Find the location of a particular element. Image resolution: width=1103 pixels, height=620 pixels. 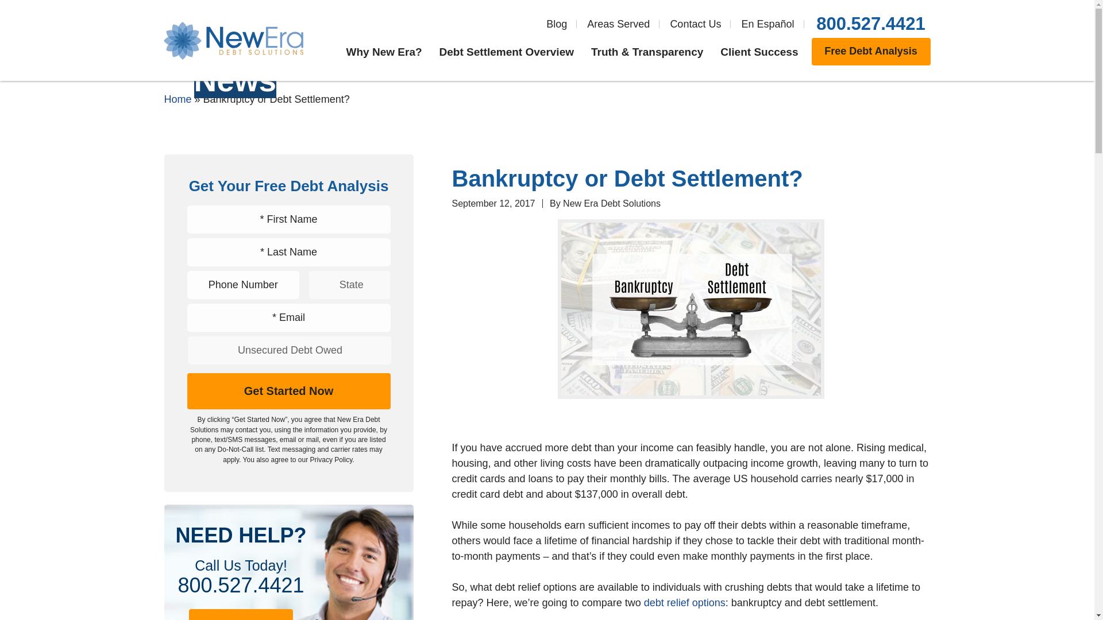

September 12, 2017 is located at coordinates (493, 203).